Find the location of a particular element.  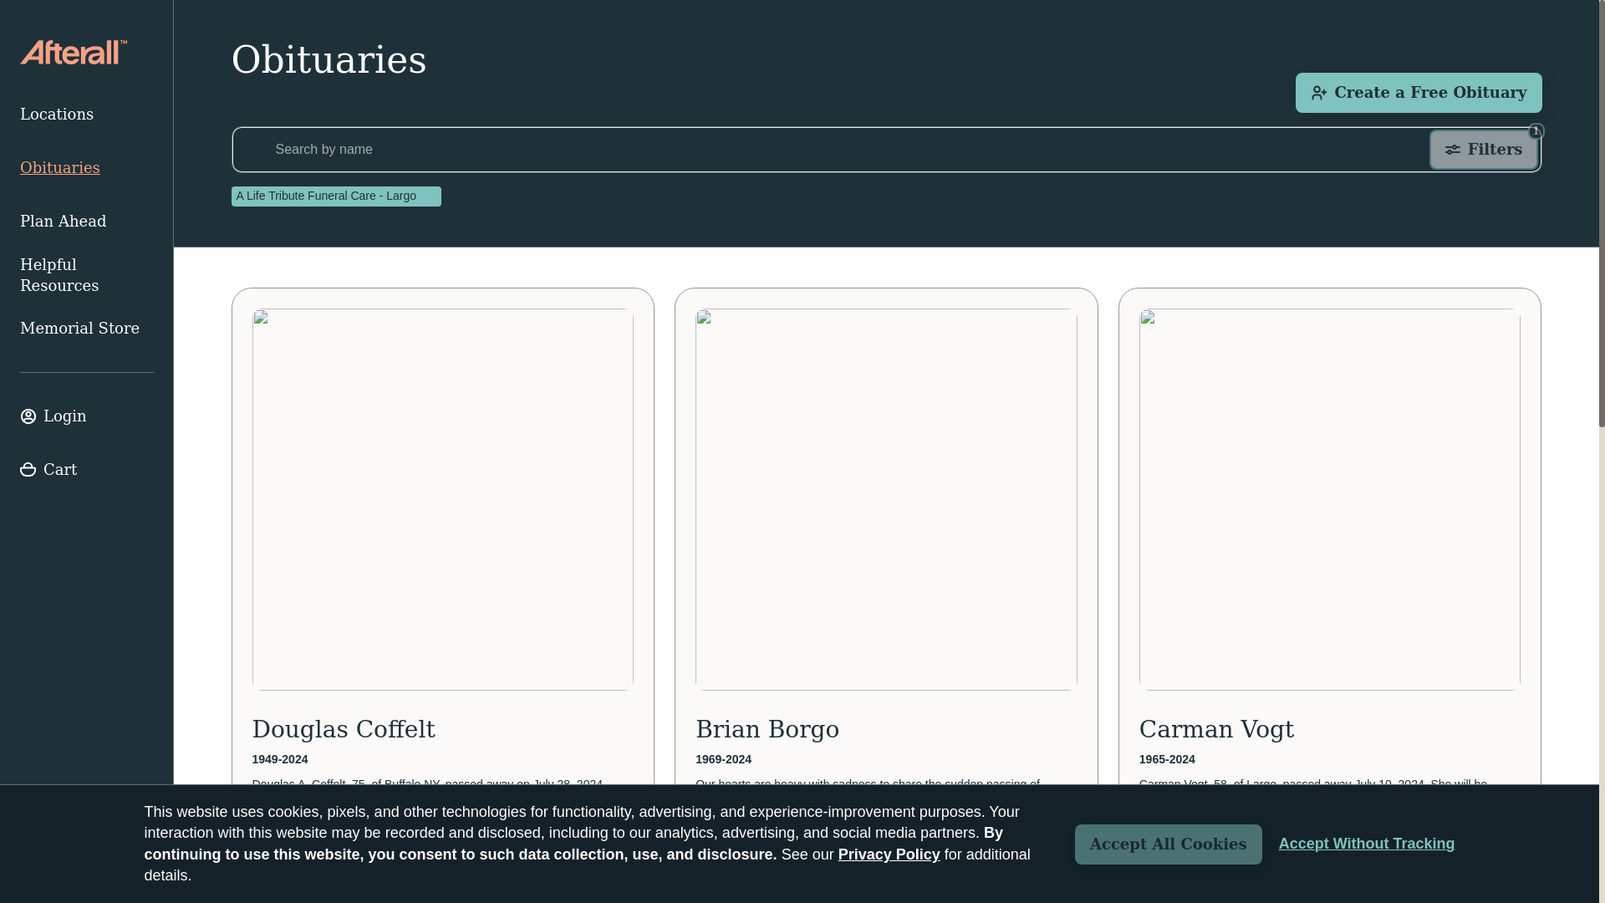

Obituaries is located at coordinates (87, 416).